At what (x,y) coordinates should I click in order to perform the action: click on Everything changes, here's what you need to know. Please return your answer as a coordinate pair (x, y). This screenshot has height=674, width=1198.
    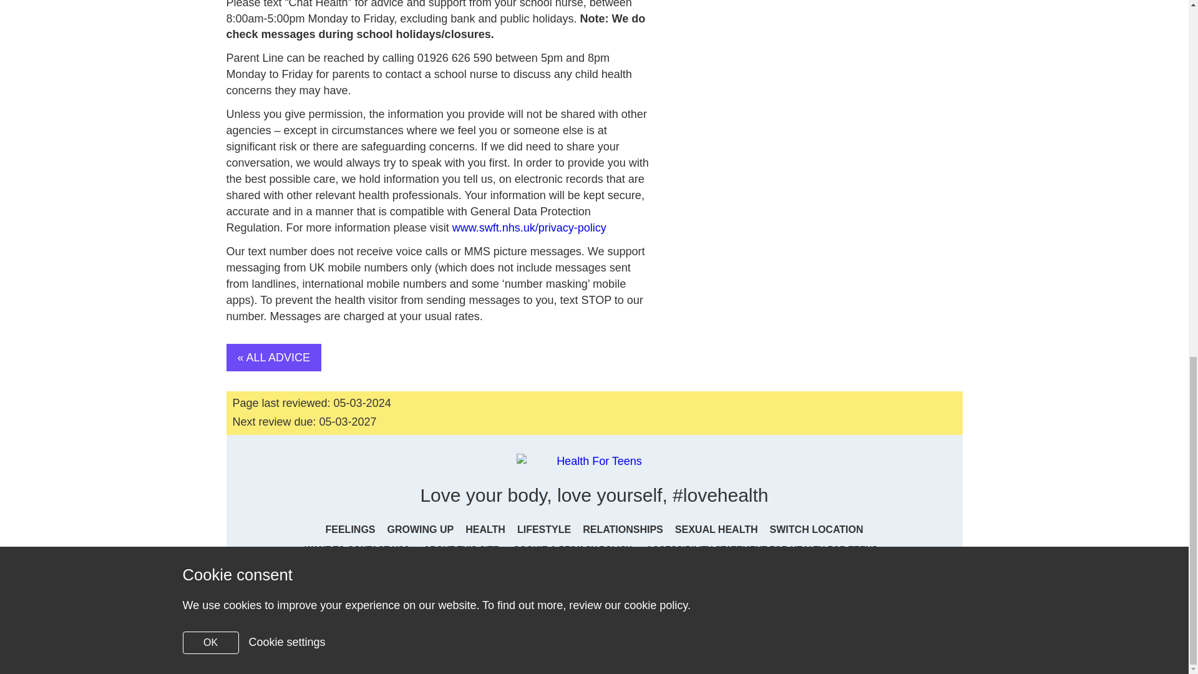
    Looking at the image, I should click on (421, 529).